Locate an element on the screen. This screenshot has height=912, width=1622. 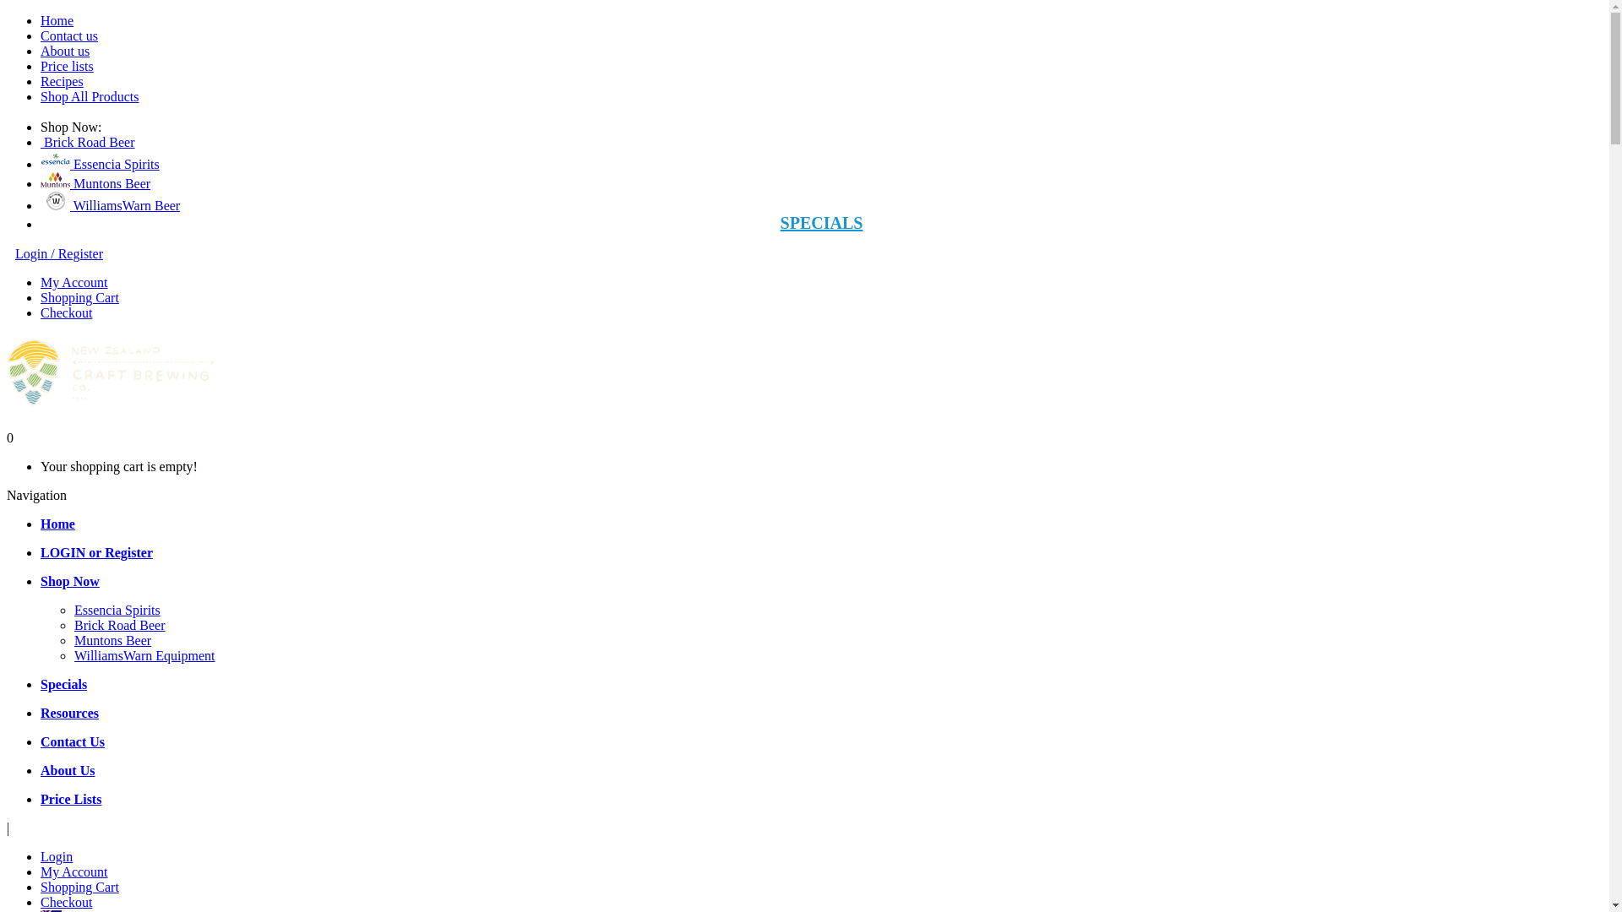
About us is located at coordinates (65, 51).